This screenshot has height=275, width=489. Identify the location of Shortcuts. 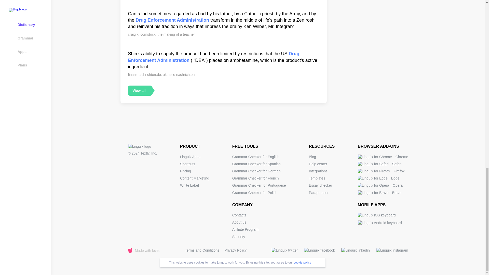
(187, 164).